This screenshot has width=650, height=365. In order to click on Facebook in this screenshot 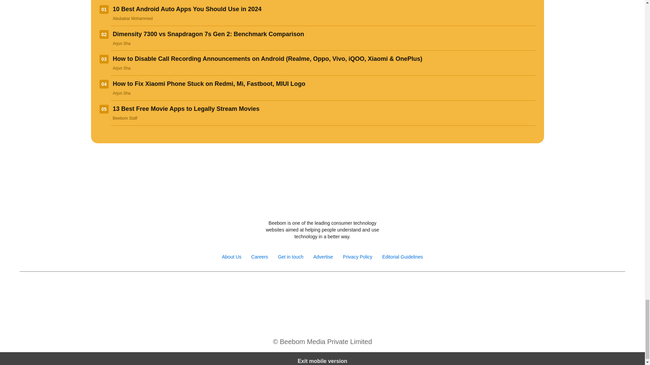, I will do `click(286, 289)`.